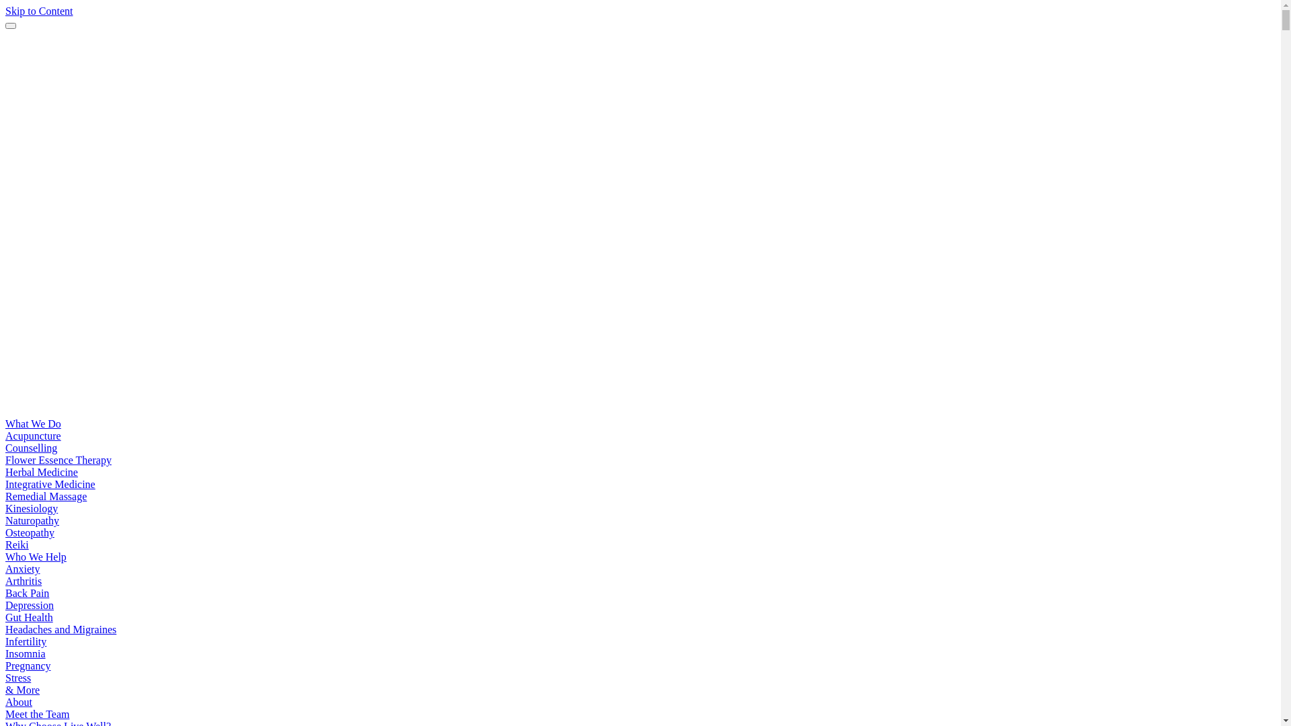 The image size is (1291, 726). Describe the element at coordinates (26, 653) in the screenshot. I see `Insomnia` at that location.